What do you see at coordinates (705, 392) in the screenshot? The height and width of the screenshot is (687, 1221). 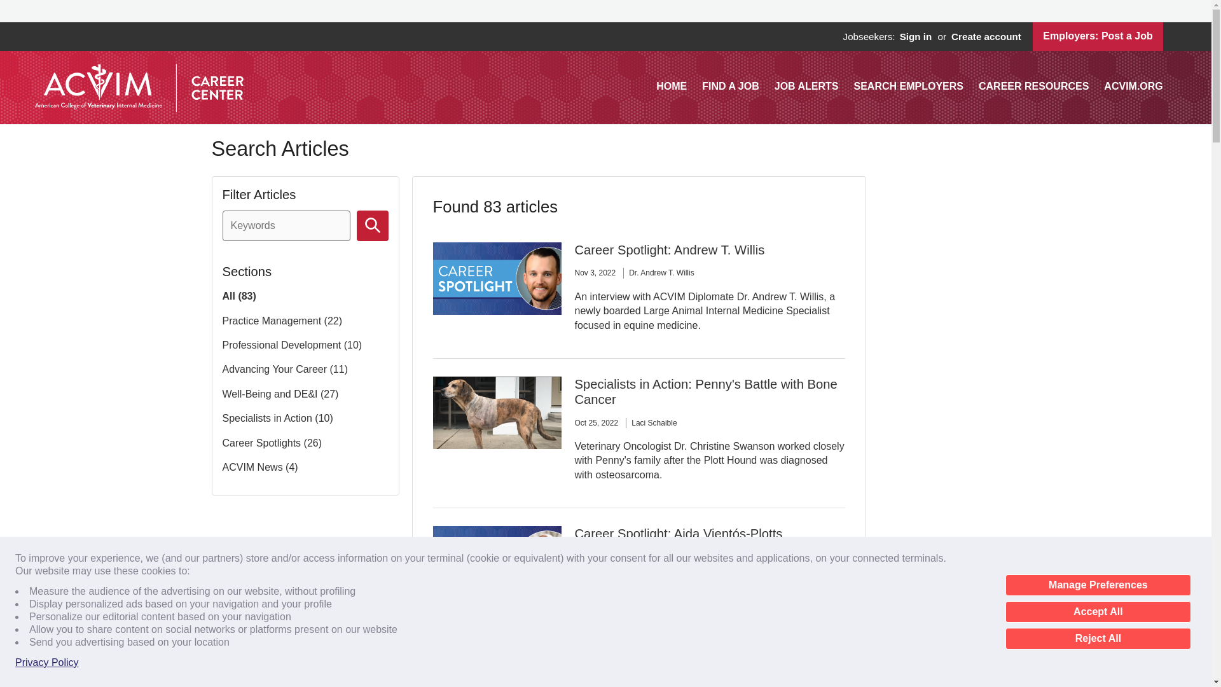 I see `Specialists in Action: Penny's Battle with Bone Cancer` at bounding box center [705, 392].